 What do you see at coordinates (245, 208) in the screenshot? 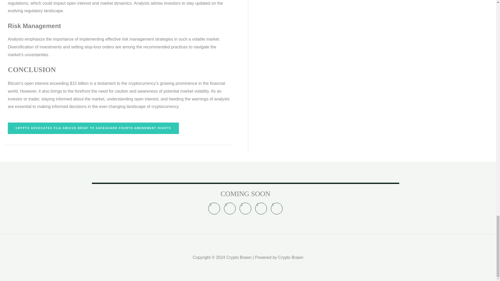
I see `Instagram` at bounding box center [245, 208].